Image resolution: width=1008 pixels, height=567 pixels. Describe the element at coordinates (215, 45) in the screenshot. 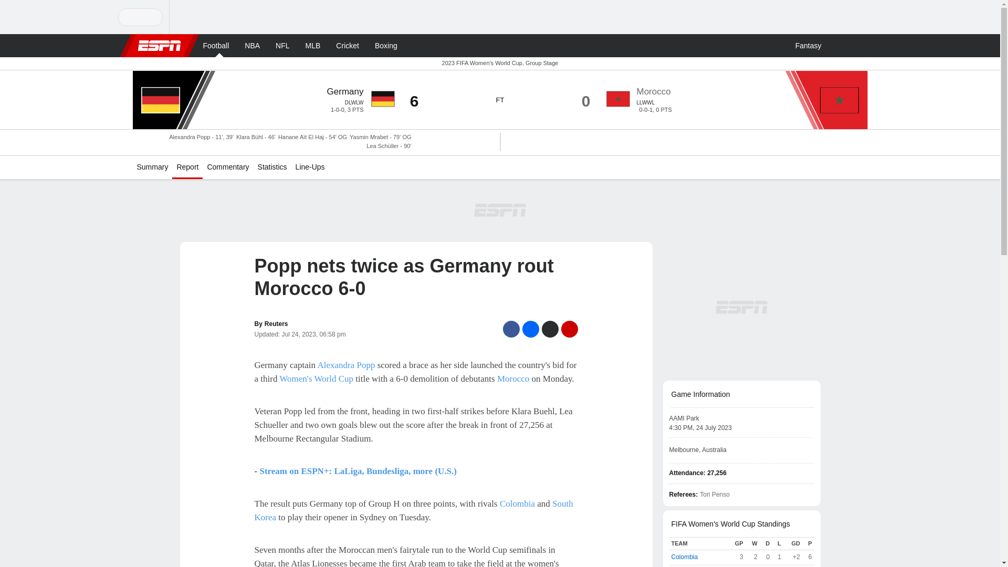

I see `Football` at that location.